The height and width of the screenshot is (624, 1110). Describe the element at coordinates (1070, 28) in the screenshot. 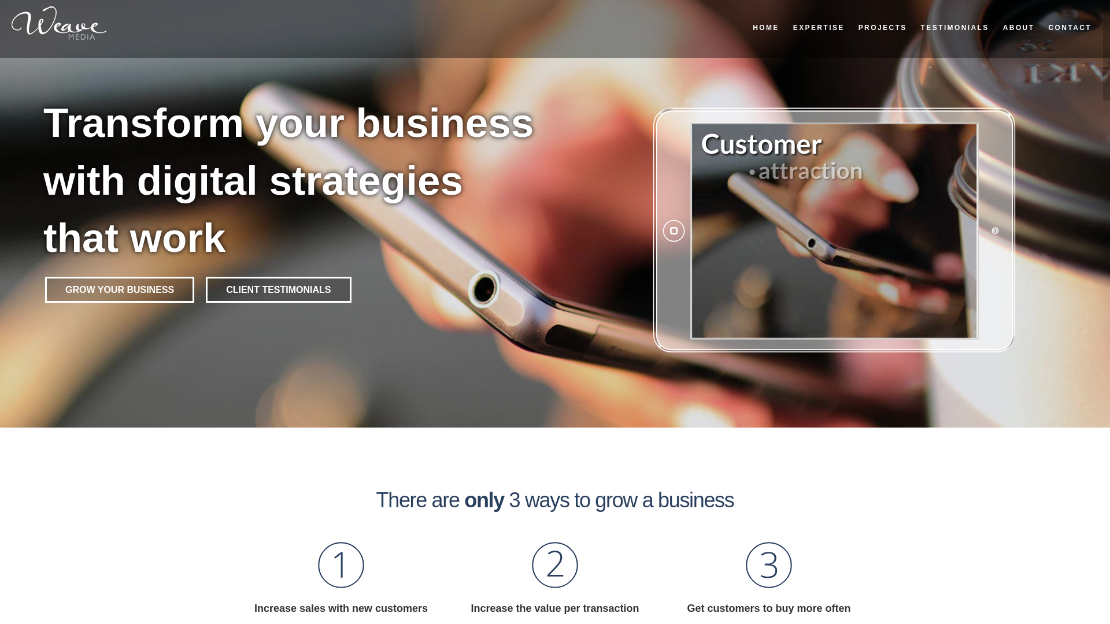

I see `CONTACT` at that location.